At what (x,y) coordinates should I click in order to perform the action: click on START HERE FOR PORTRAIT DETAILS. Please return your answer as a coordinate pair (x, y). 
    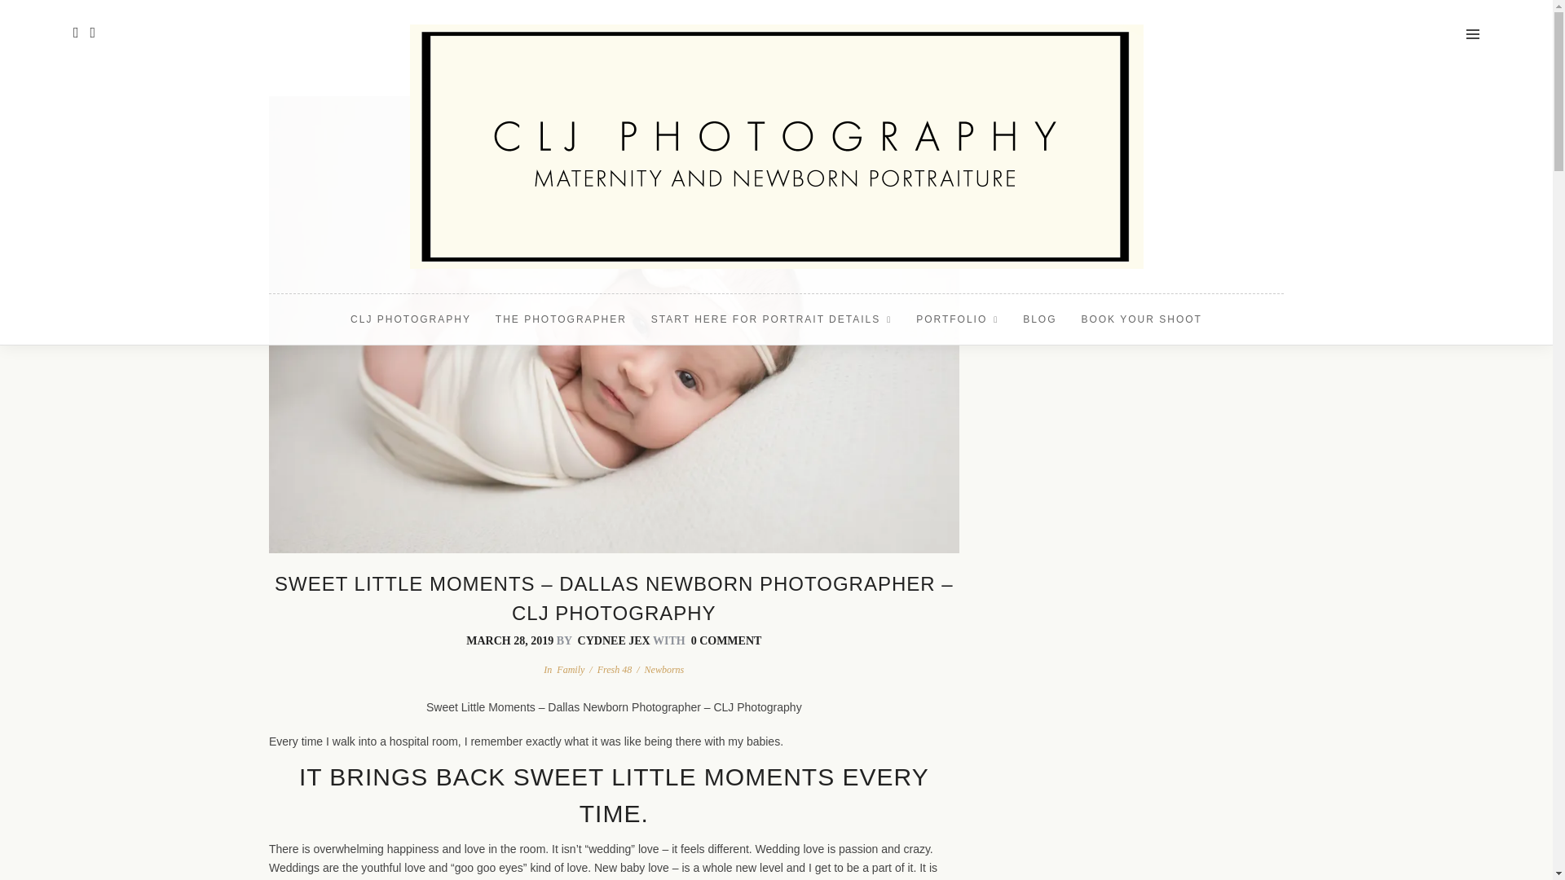
    Looking at the image, I should click on (771, 319).